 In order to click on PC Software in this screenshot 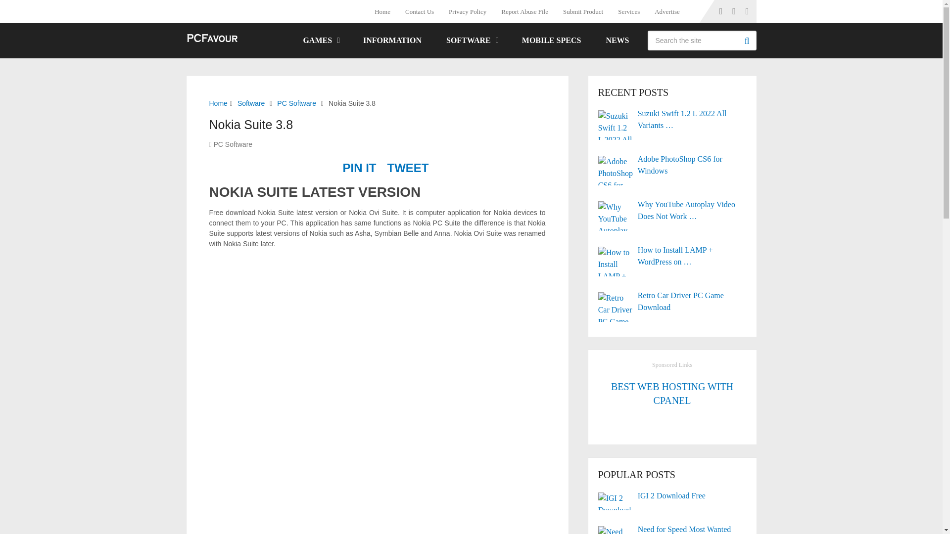, I will do `click(233, 144)`.